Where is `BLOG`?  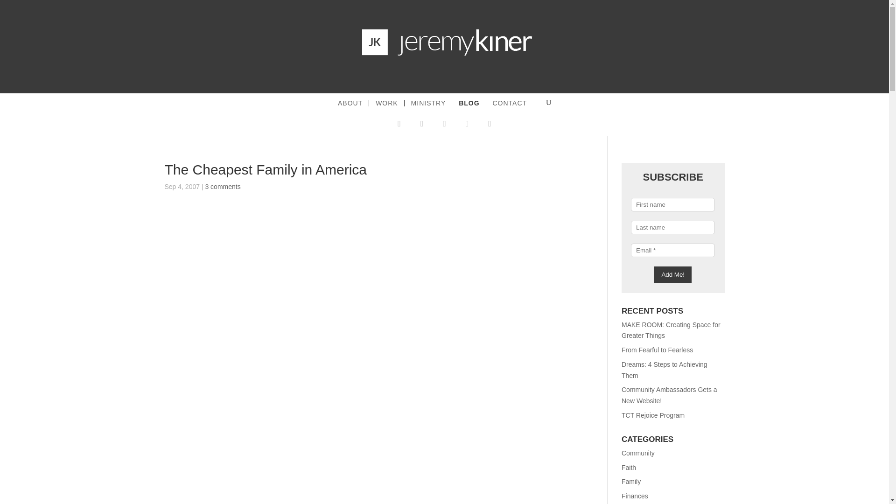 BLOG is located at coordinates (469, 103).